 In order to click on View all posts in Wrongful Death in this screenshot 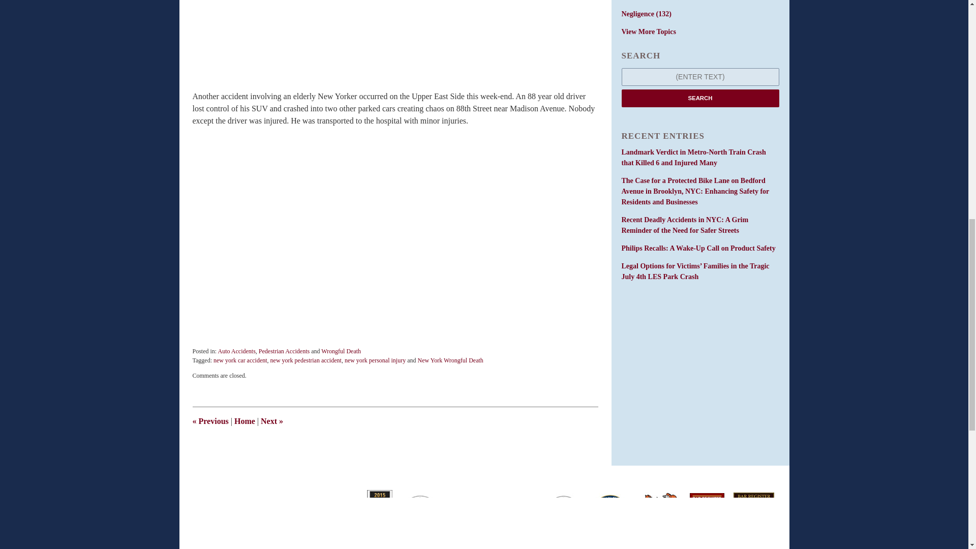, I will do `click(341, 351)`.